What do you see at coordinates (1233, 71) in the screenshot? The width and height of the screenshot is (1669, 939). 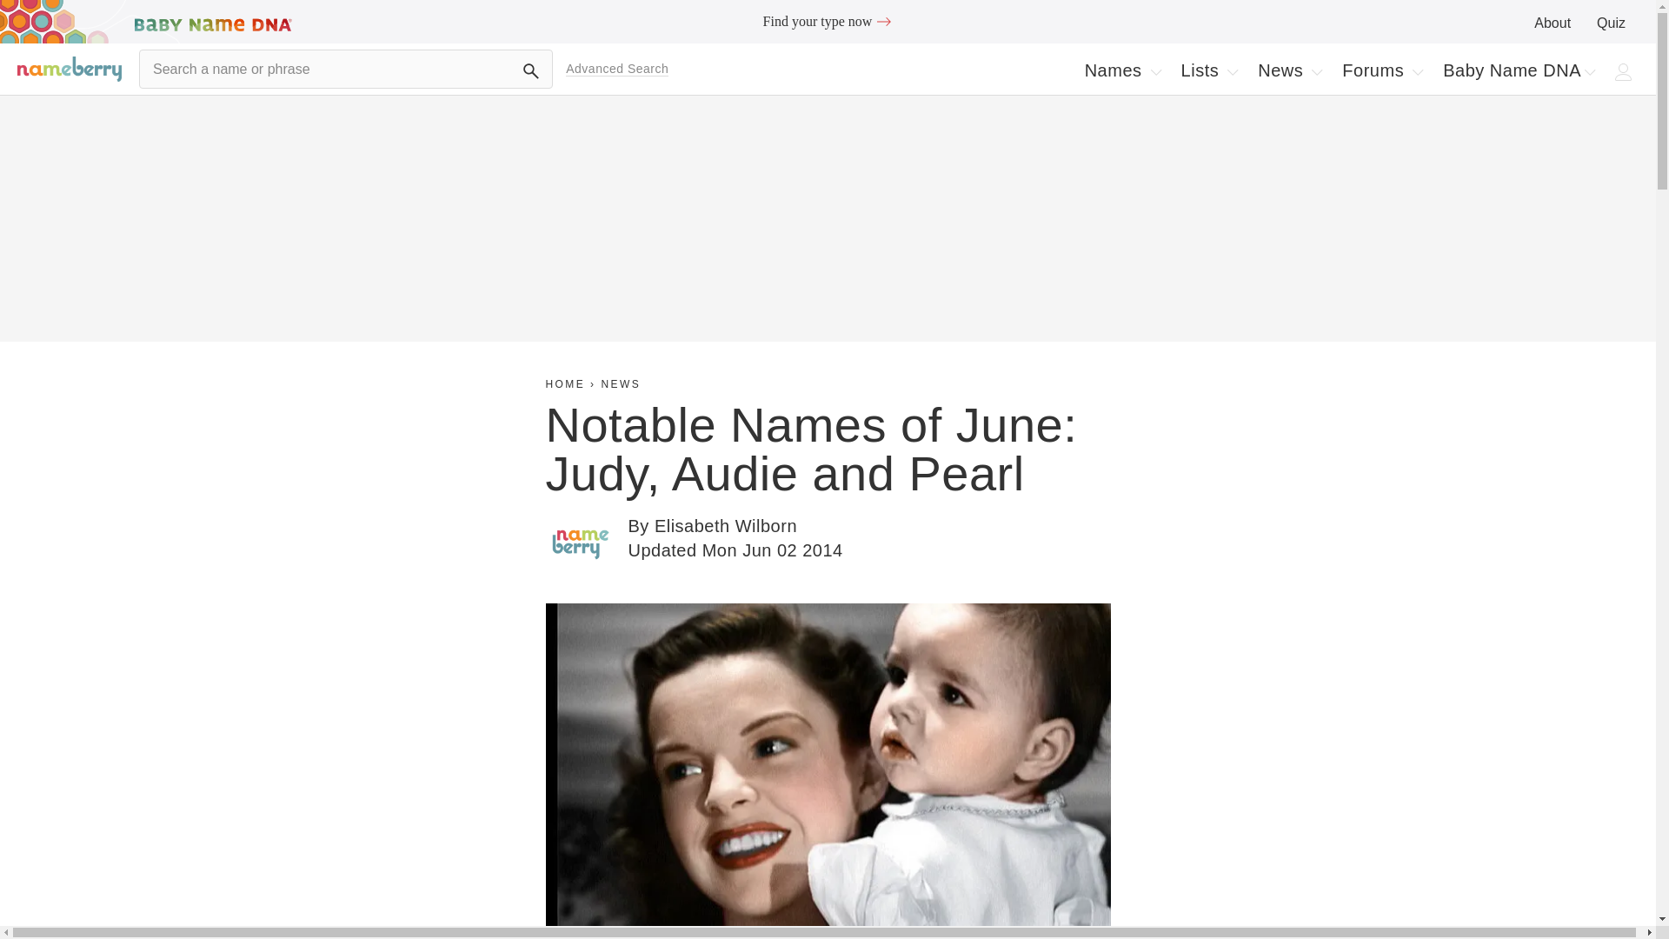 I see `Chevron - Down` at bounding box center [1233, 71].